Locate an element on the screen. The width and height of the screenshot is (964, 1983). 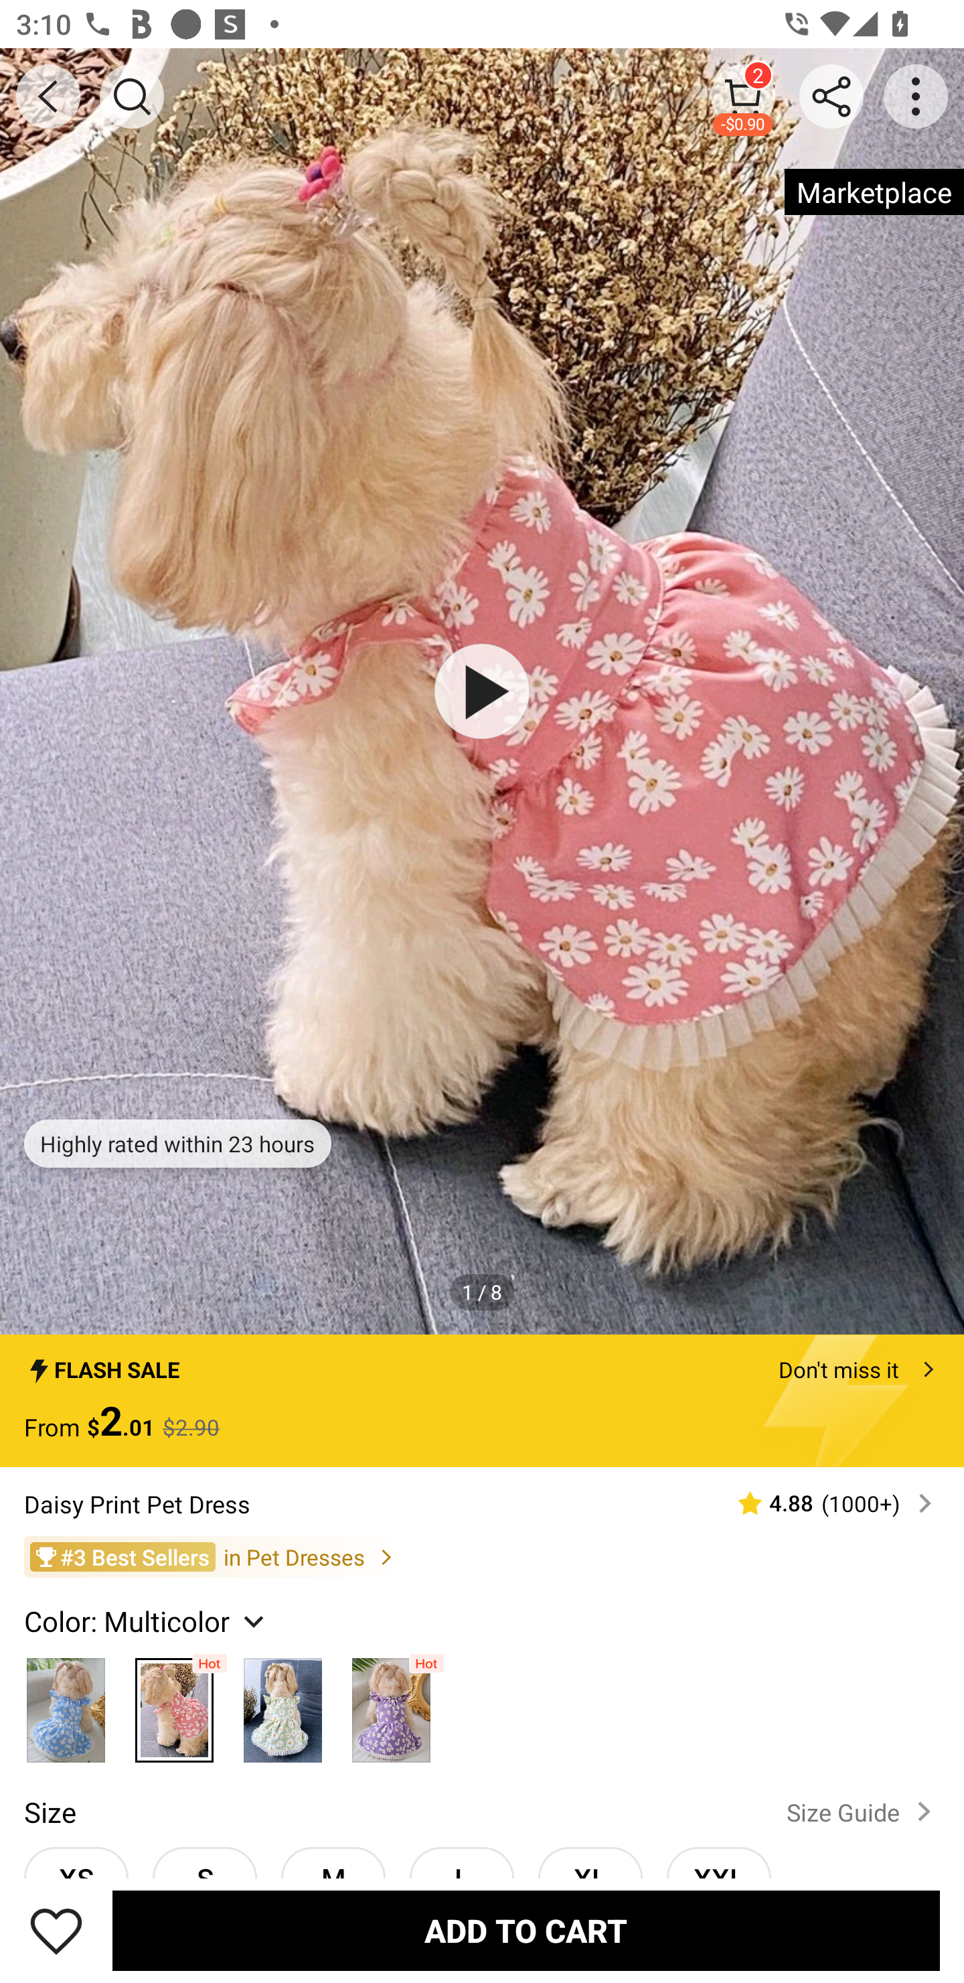
Multicolor is located at coordinates (283, 1704).